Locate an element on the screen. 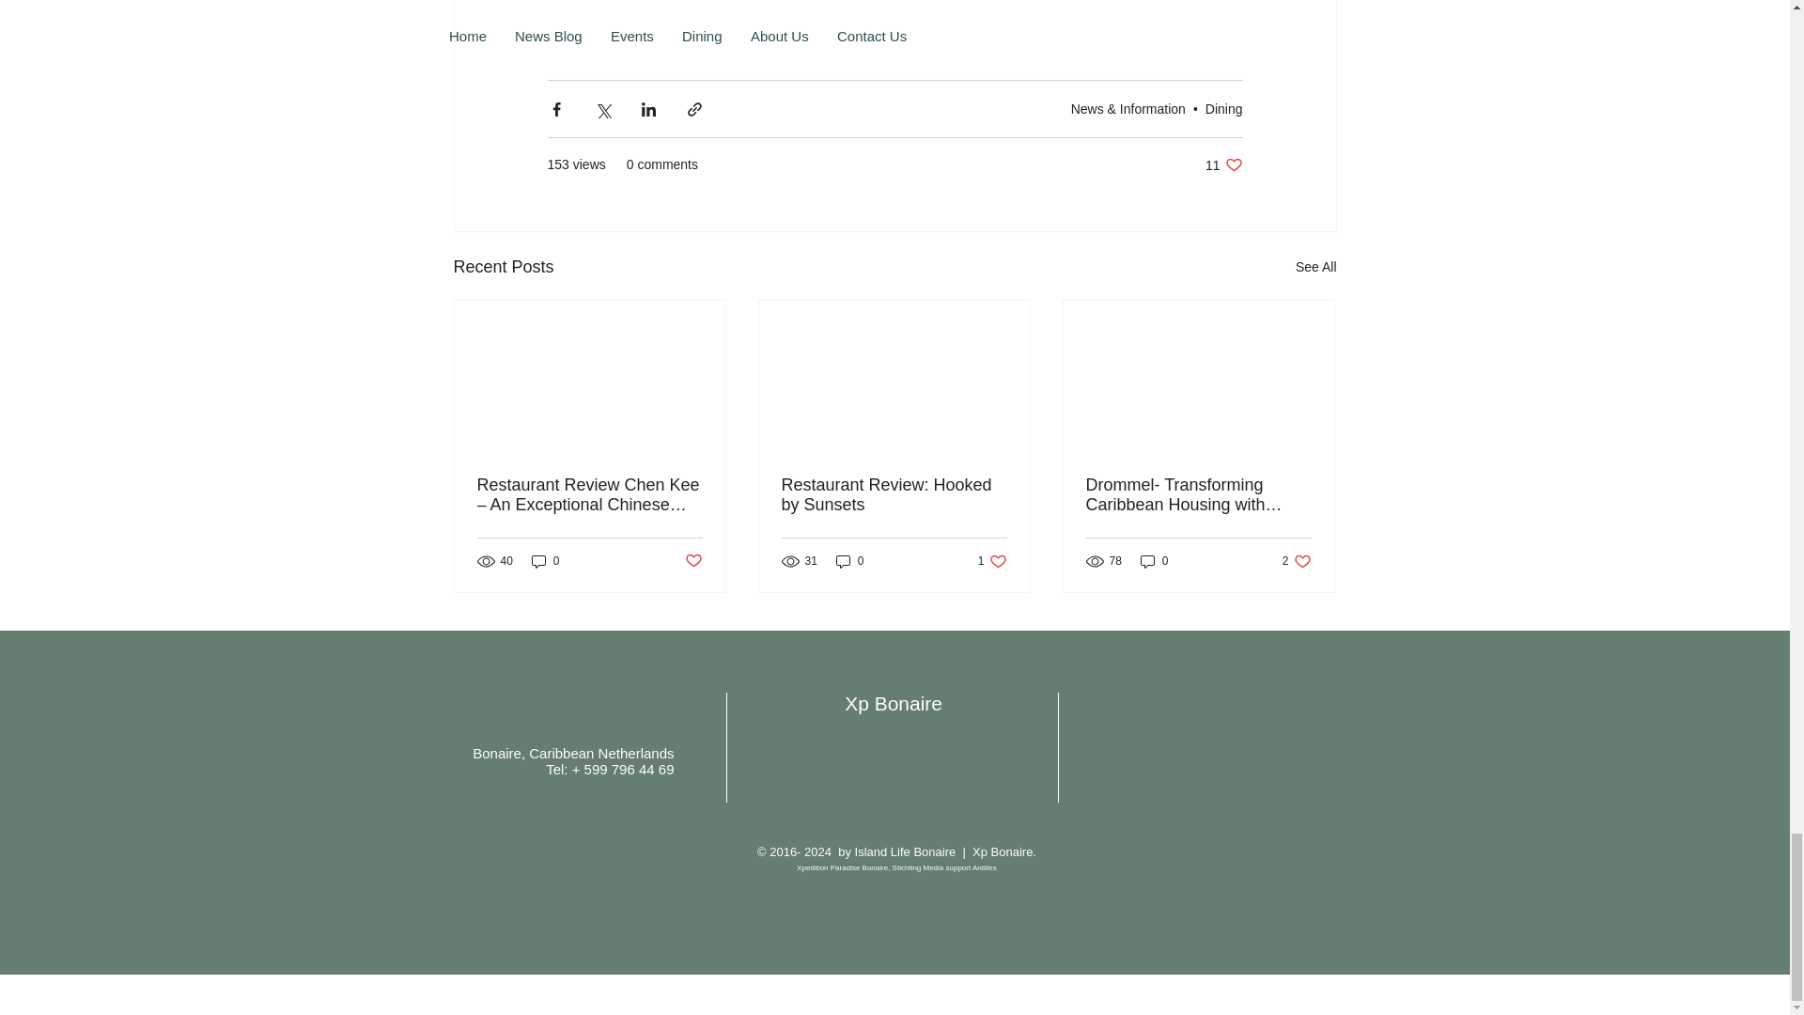  Restaurant Review: Hooked by Sunsets is located at coordinates (545, 560).